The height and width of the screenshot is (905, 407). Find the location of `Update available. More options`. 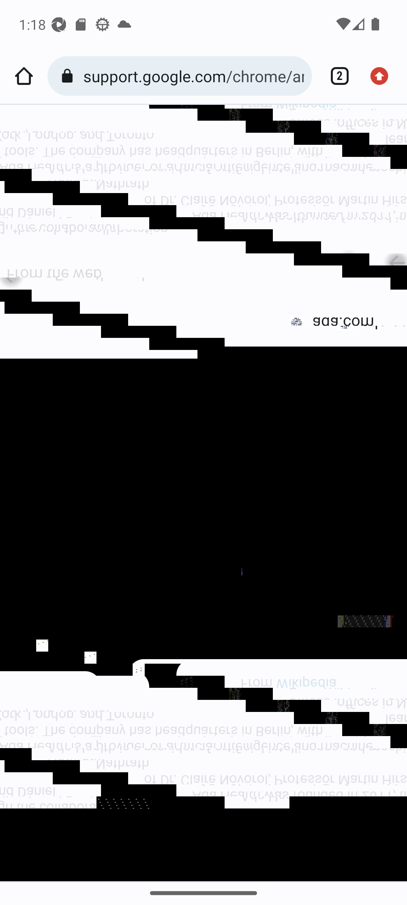

Update available. More options is located at coordinates (383, 76).